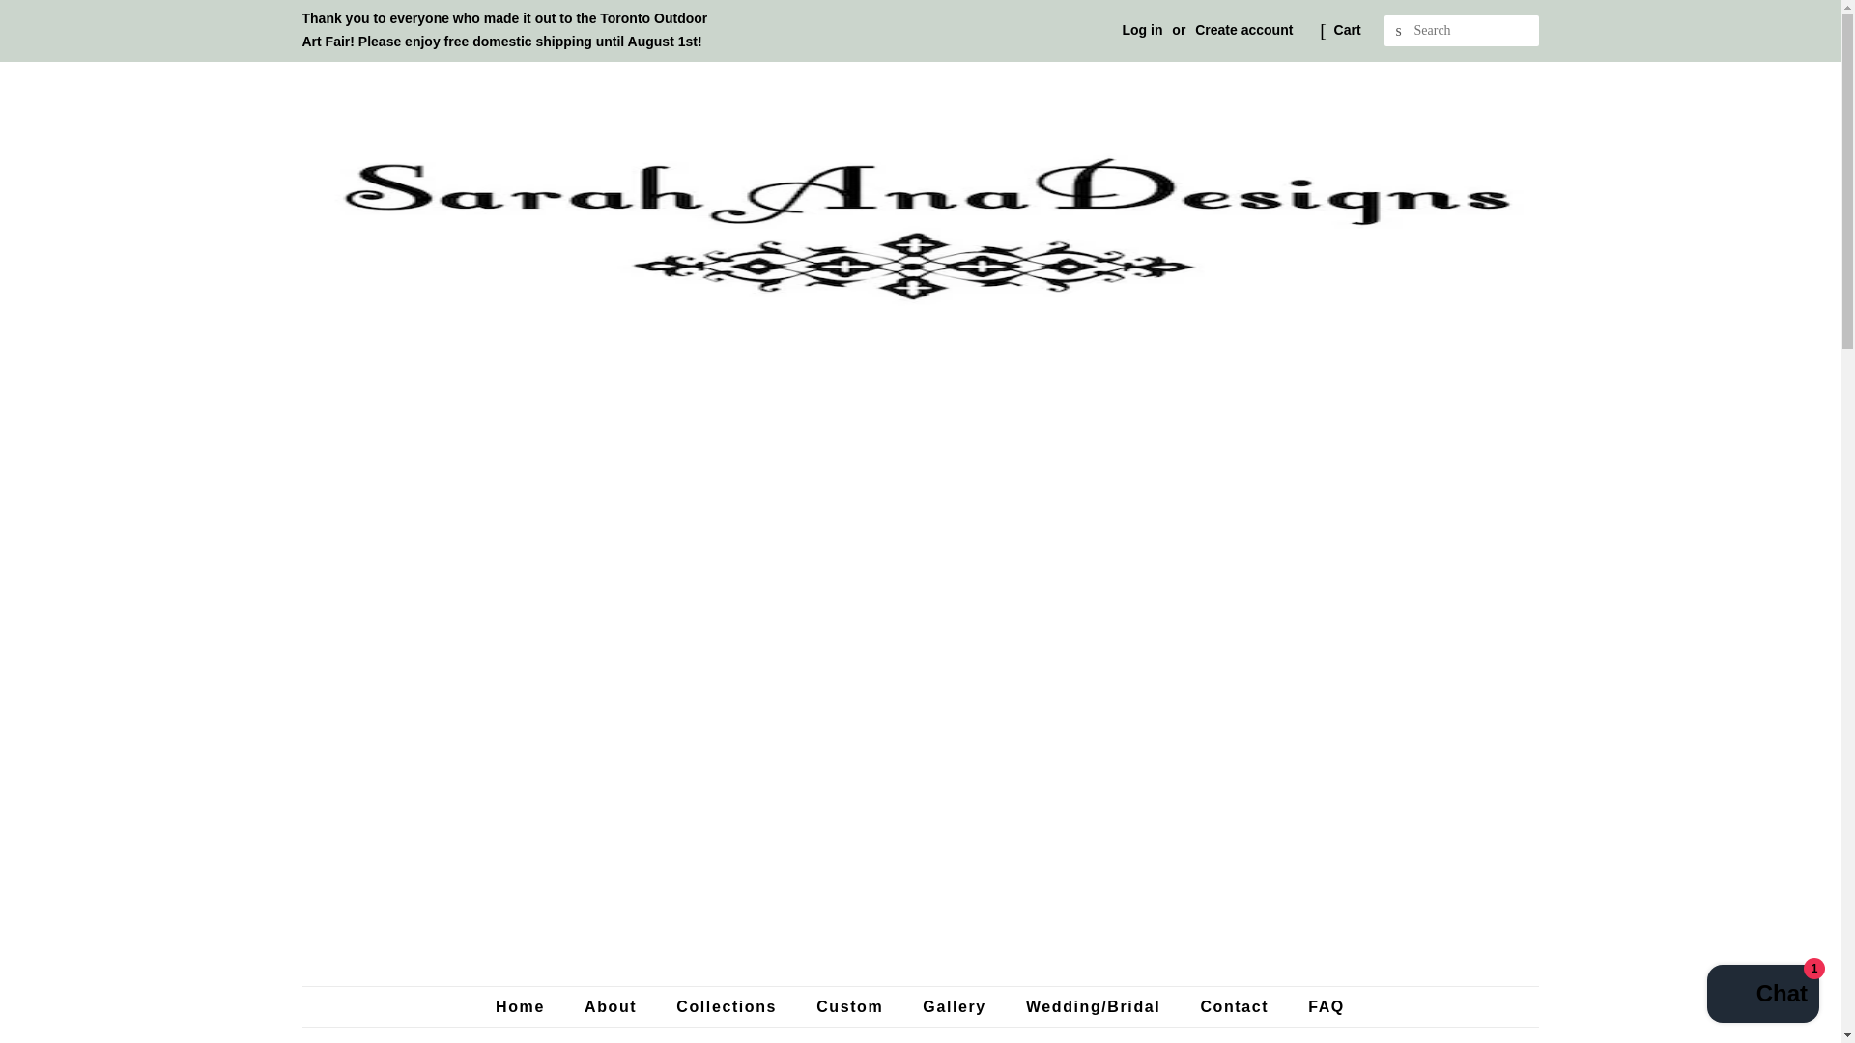 This screenshot has width=1855, height=1043. What do you see at coordinates (1319, 1006) in the screenshot?
I see `FAQ` at bounding box center [1319, 1006].